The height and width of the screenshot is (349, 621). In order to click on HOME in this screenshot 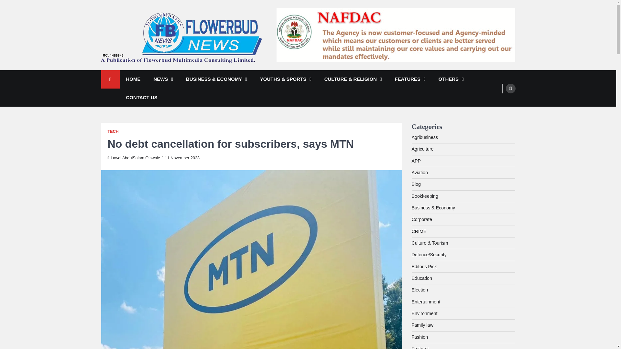, I will do `click(133, 79)`.